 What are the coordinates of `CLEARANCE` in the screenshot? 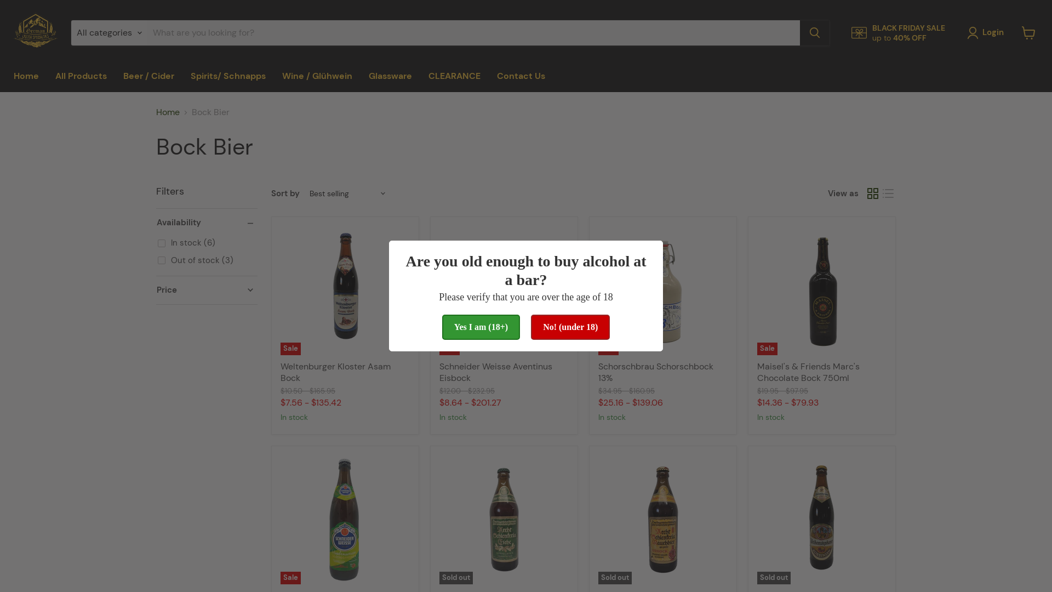 It's located at (455, 76).